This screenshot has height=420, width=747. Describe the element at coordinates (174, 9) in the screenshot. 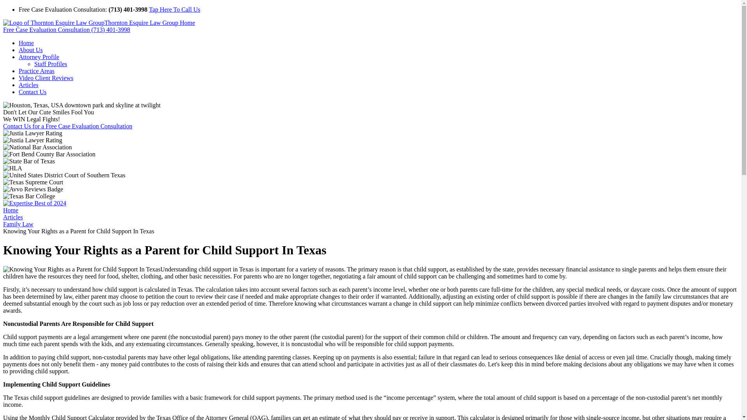

I see `Tap Here To Call Us` at that location.